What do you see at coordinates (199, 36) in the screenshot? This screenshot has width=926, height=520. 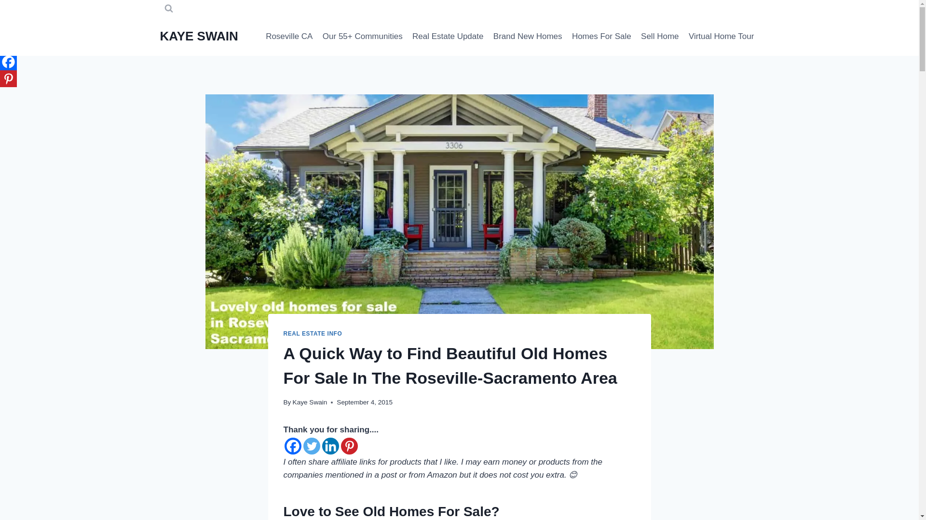 I see `KAYE SWAIN` at bounding box center [199, 36].